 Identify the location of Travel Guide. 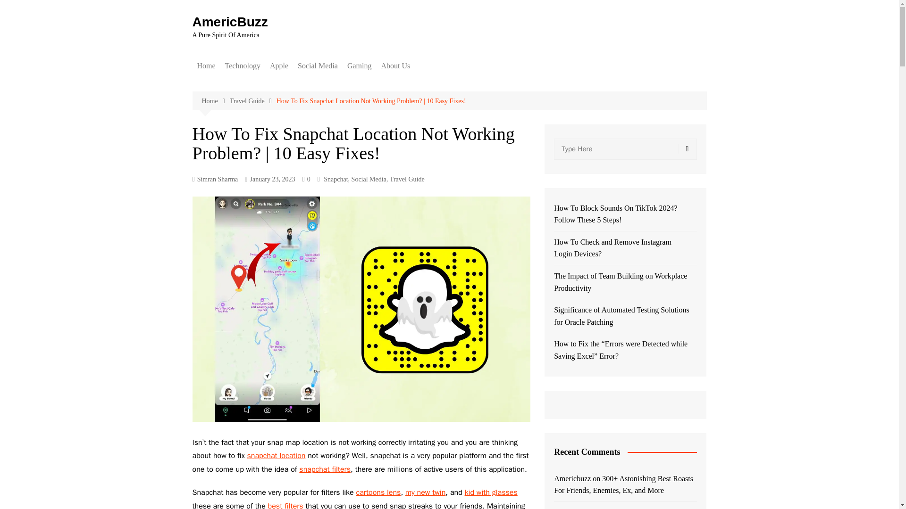
(253, 101).